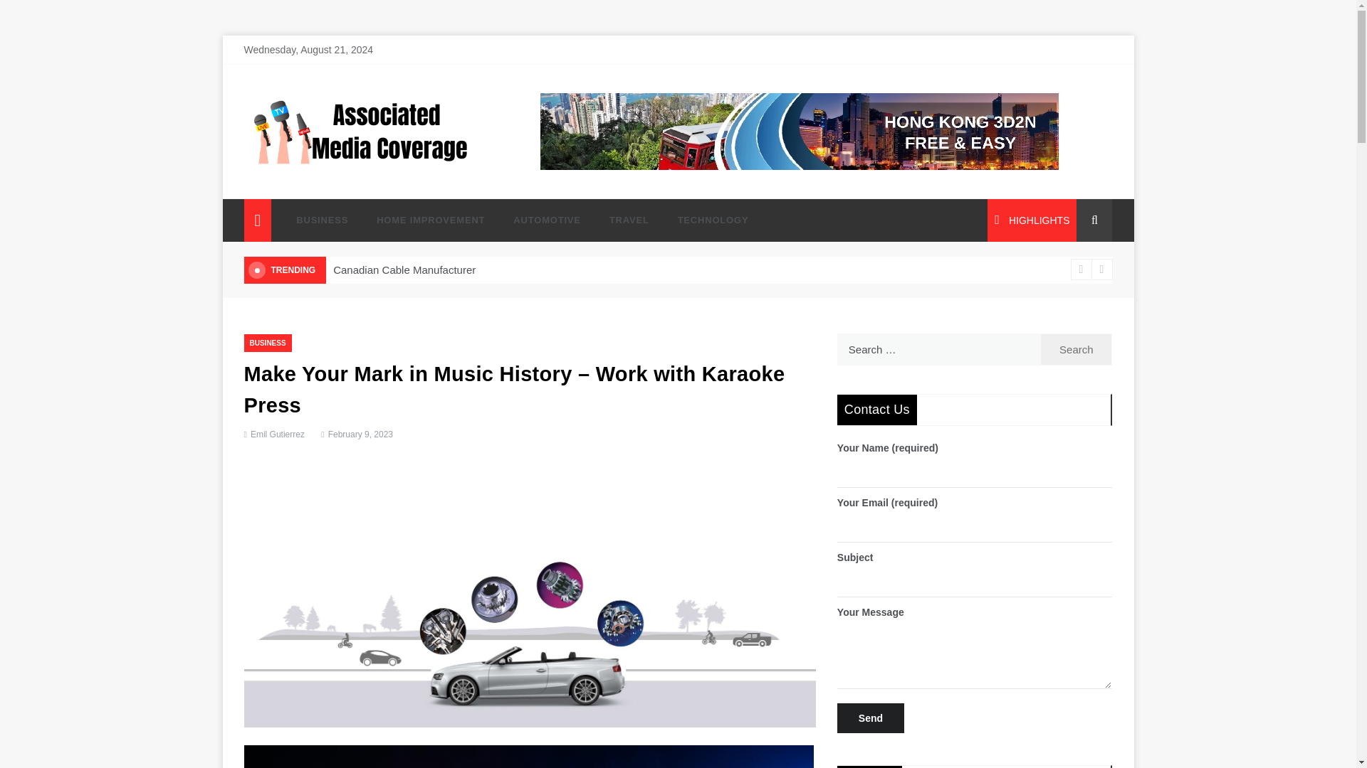 This screenshot has width=1367, height=768. Describe the element at coordinates (430, 220) in the screenshot. I see `HOME IMPROVEMENT` at that location.